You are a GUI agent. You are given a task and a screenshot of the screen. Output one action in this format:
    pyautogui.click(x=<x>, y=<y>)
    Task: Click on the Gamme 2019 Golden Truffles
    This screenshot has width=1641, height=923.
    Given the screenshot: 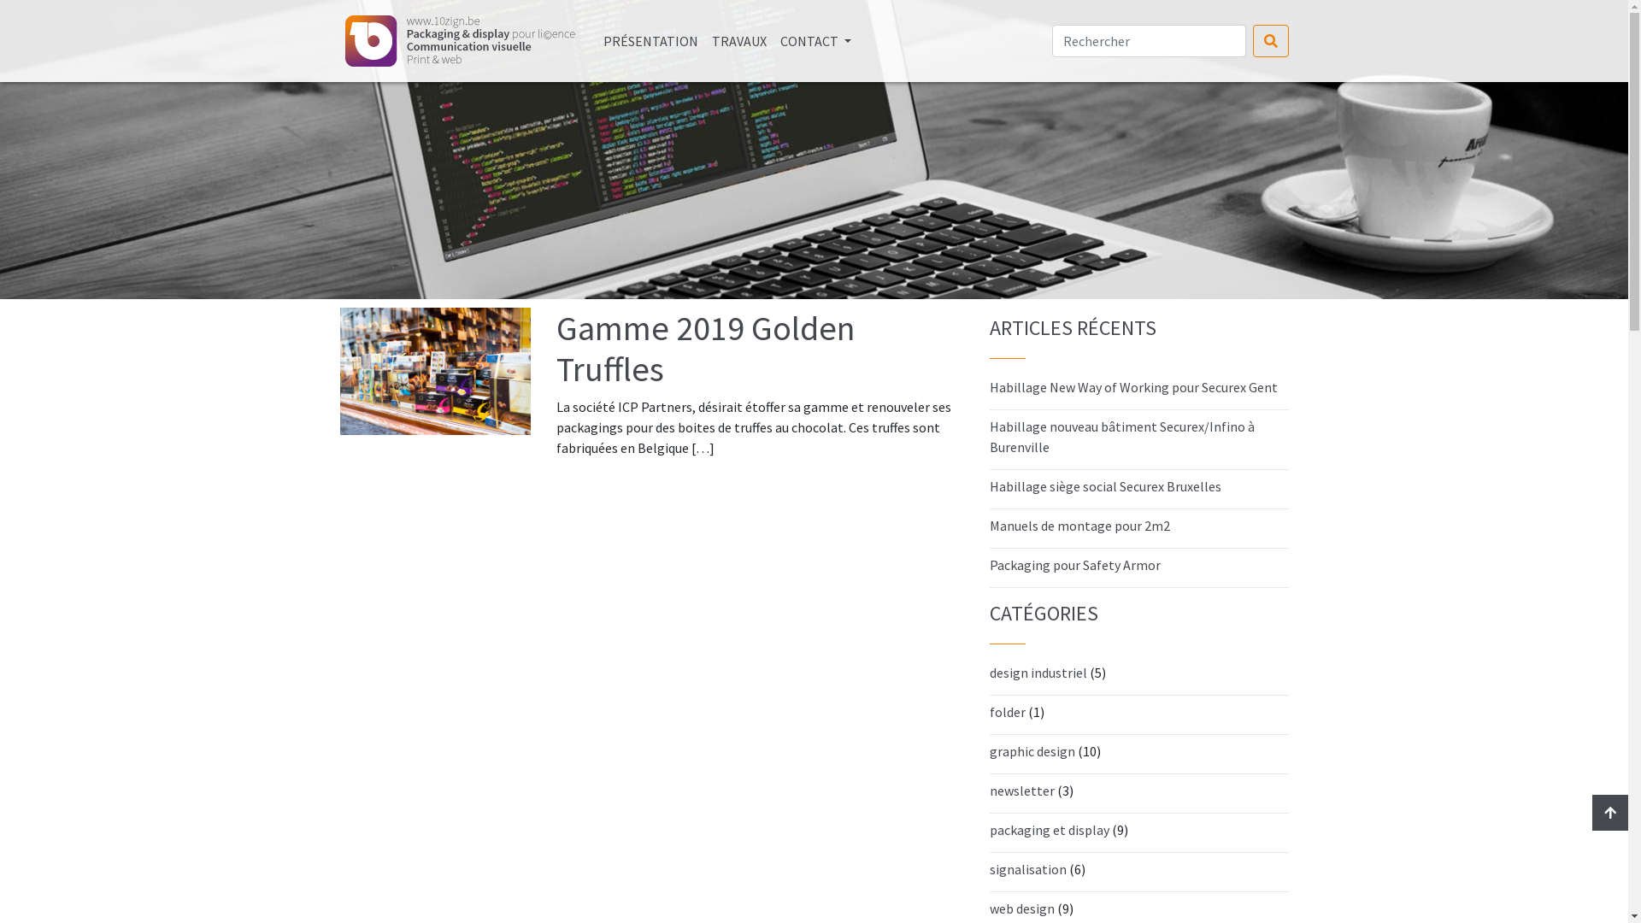 What is the action you would take?
    pyautogui.click(x=761, y=349)
    